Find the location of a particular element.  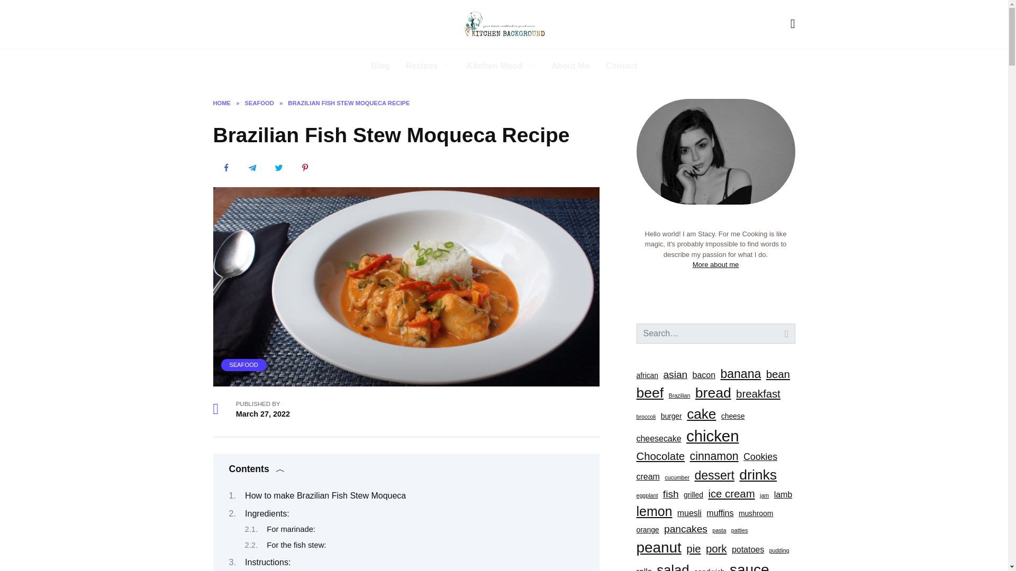

Kitchen Mood is located at coordinates (501, 66).